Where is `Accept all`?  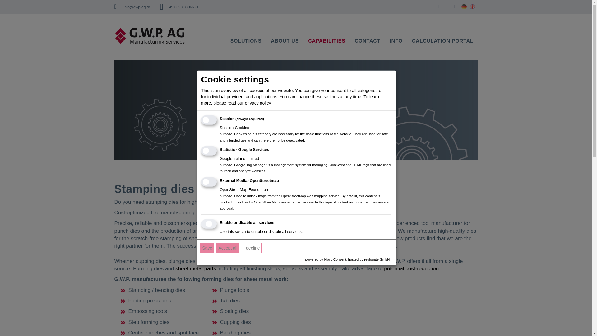 Accept all is located at coordinates (228, 248).